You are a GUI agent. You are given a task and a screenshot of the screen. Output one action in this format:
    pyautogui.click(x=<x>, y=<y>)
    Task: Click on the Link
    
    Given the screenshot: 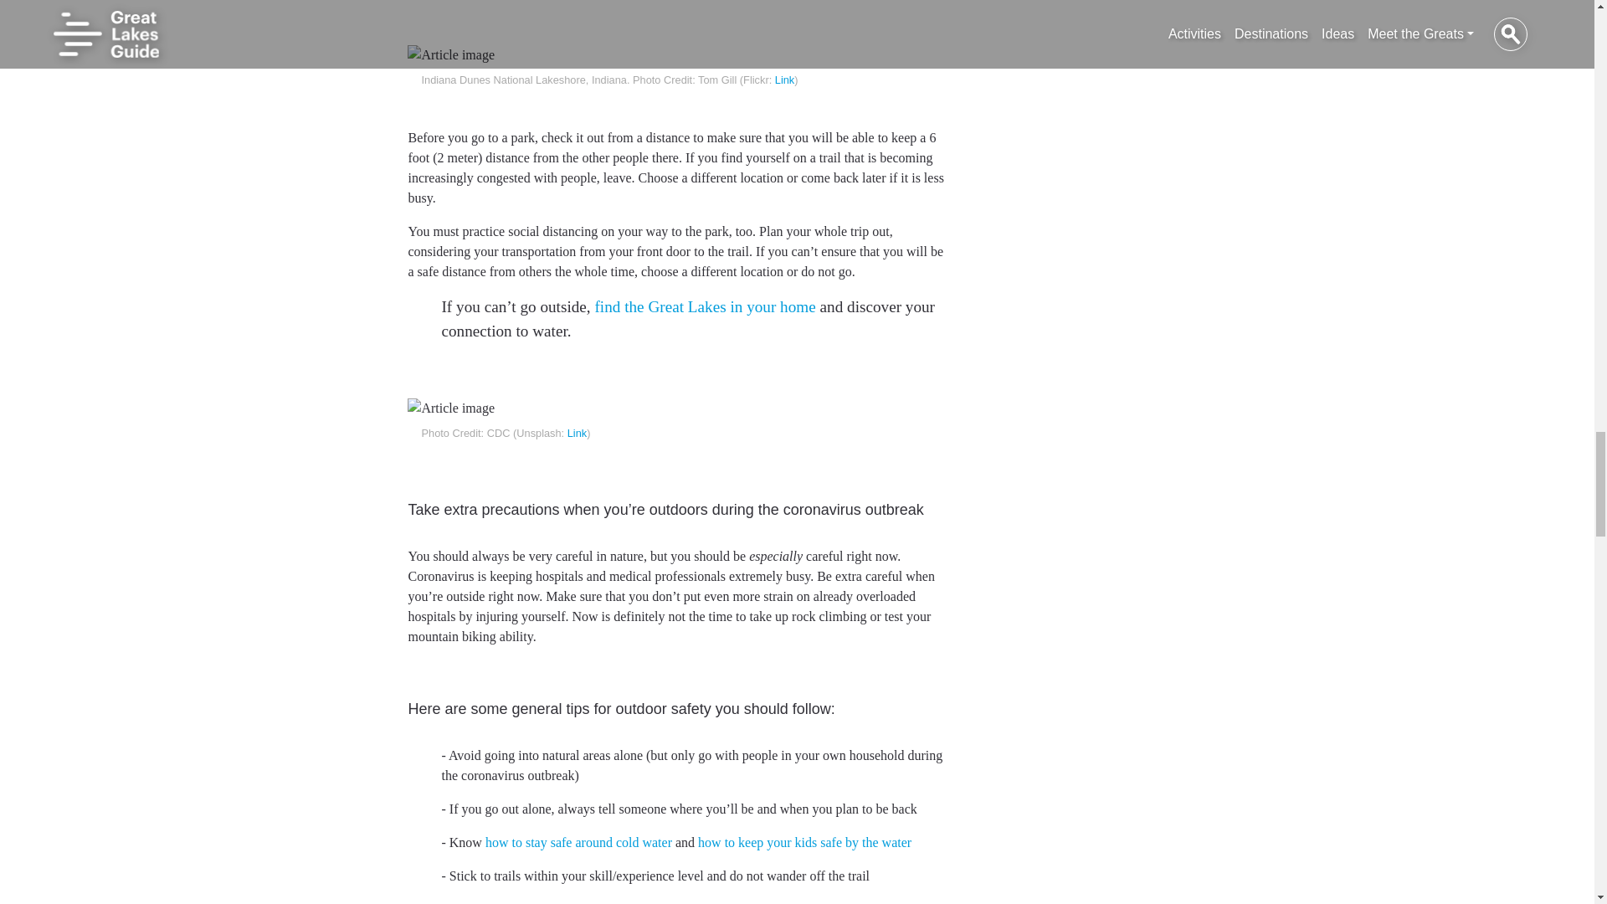 What is the action you would take?
    pyautogui.click(x=783, y=79)
    